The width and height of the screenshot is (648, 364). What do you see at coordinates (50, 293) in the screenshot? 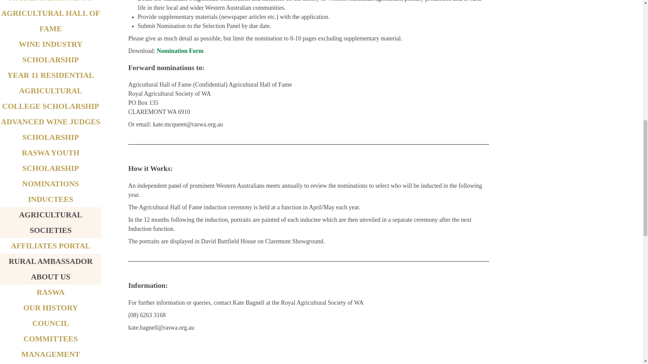
I see `RASWA` at bounding box center [50, 293].